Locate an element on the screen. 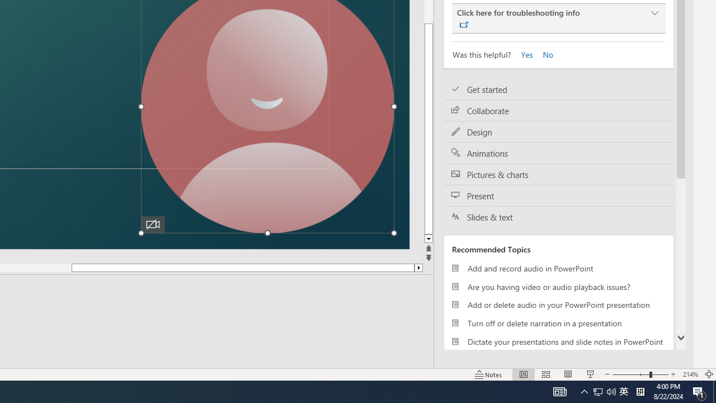 The image size is (716, 403). Add and record audio in PowerPoint is located at coordinates (558, 268).